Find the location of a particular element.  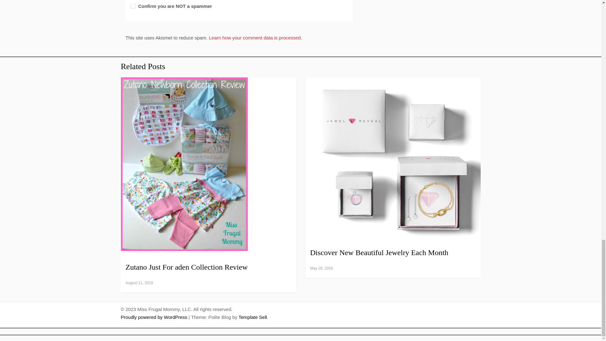

Learn how your comment data is processed is located at coordinates (255, 38).